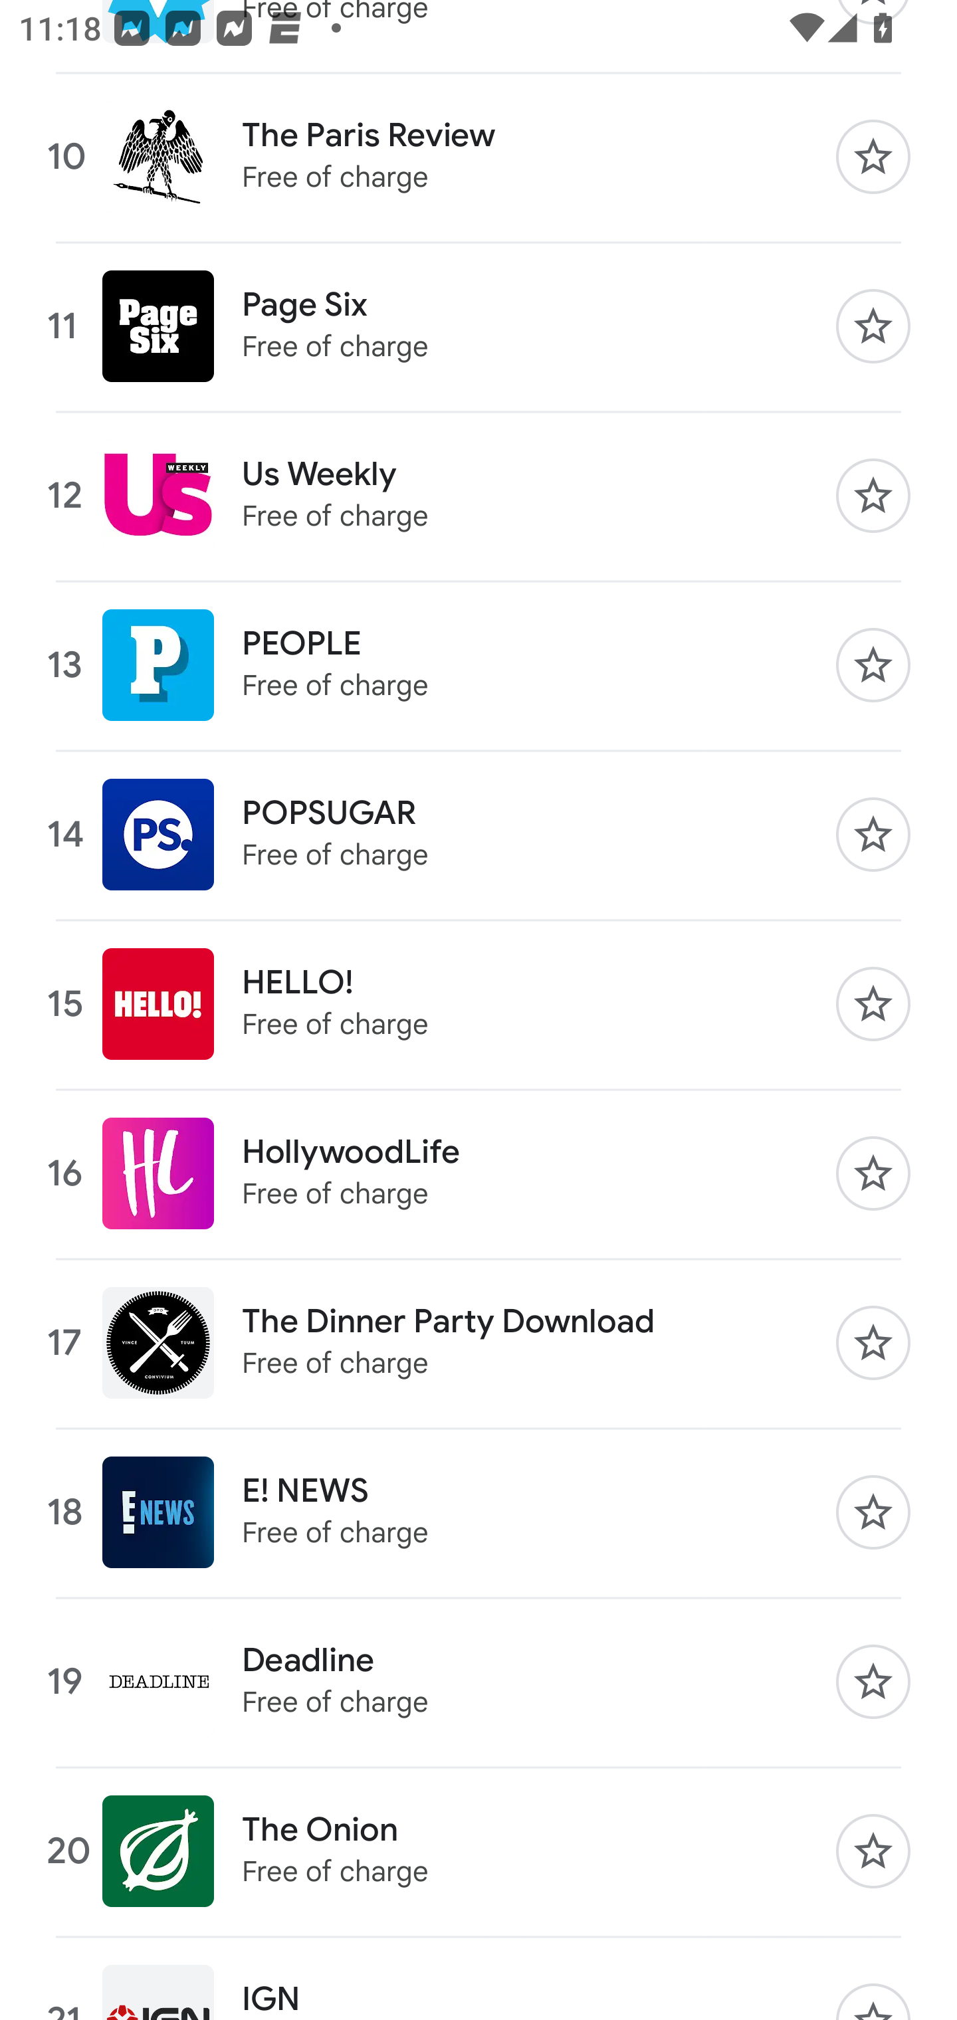 This screenshot has width=957, height=2020. Describe the element at coordinates (873, 326) in the screenshot. I see `Follow` at that location.